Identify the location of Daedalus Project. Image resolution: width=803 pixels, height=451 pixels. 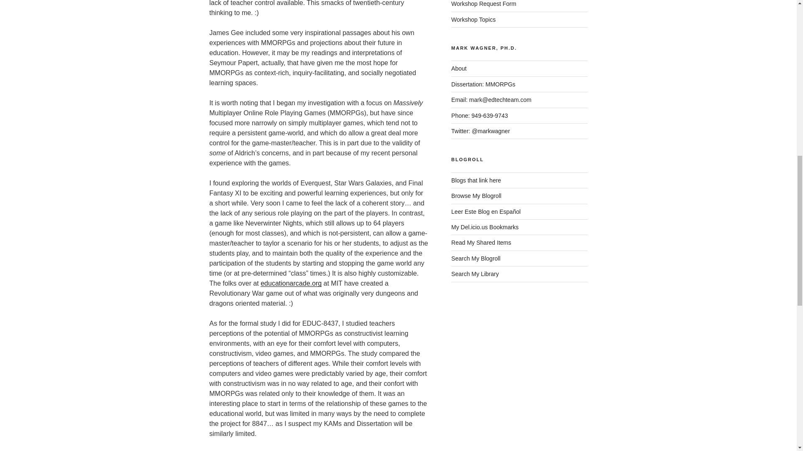
(294, 450).